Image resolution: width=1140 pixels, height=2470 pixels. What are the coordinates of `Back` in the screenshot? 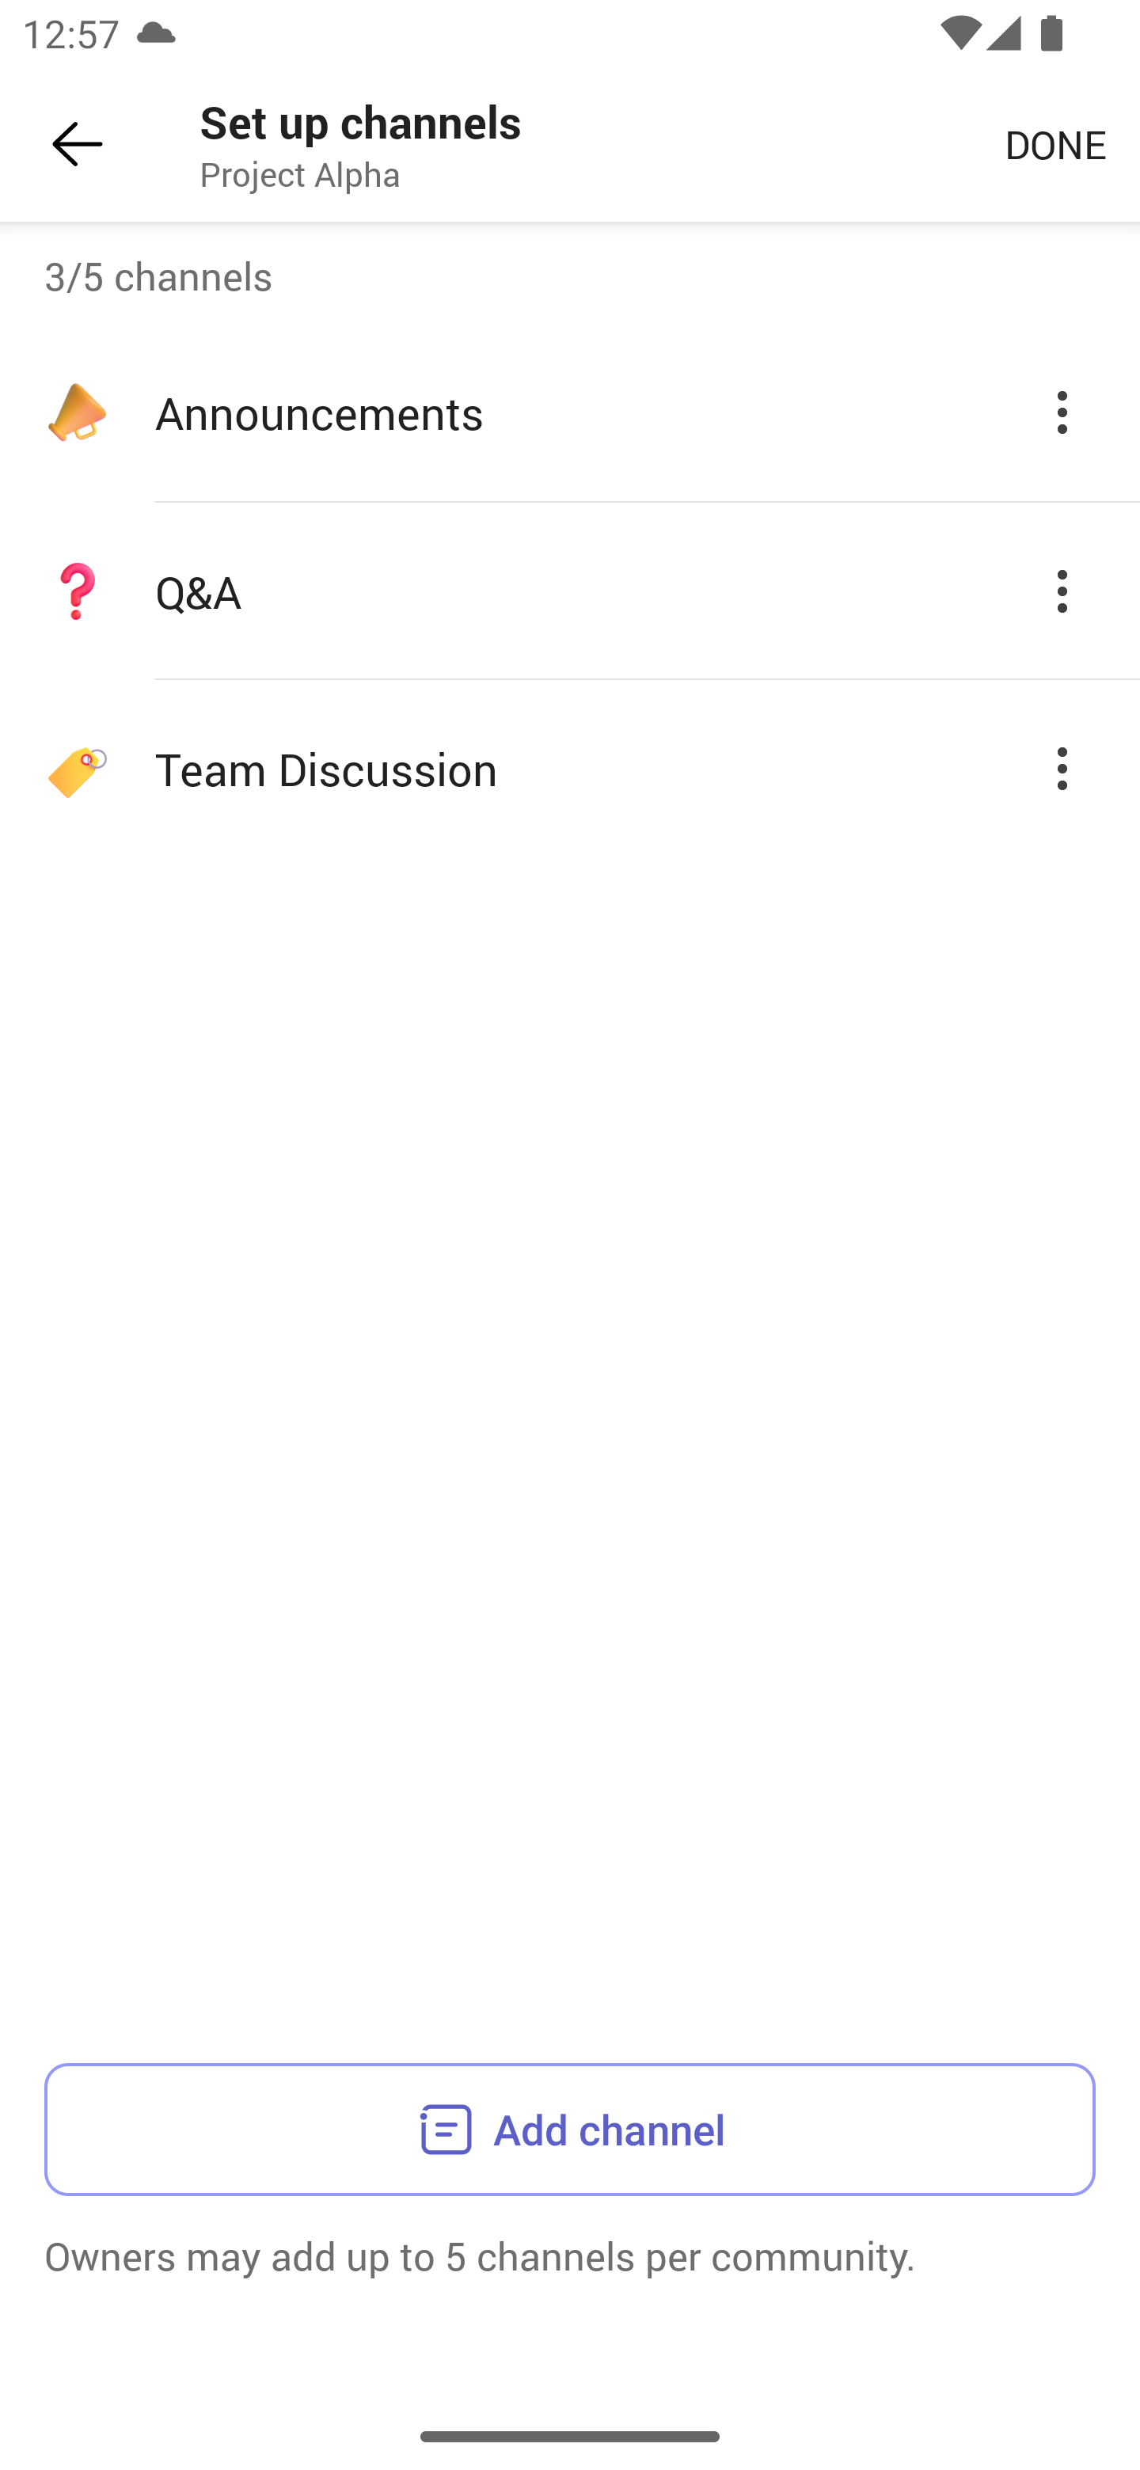 It's located at (78, 144).